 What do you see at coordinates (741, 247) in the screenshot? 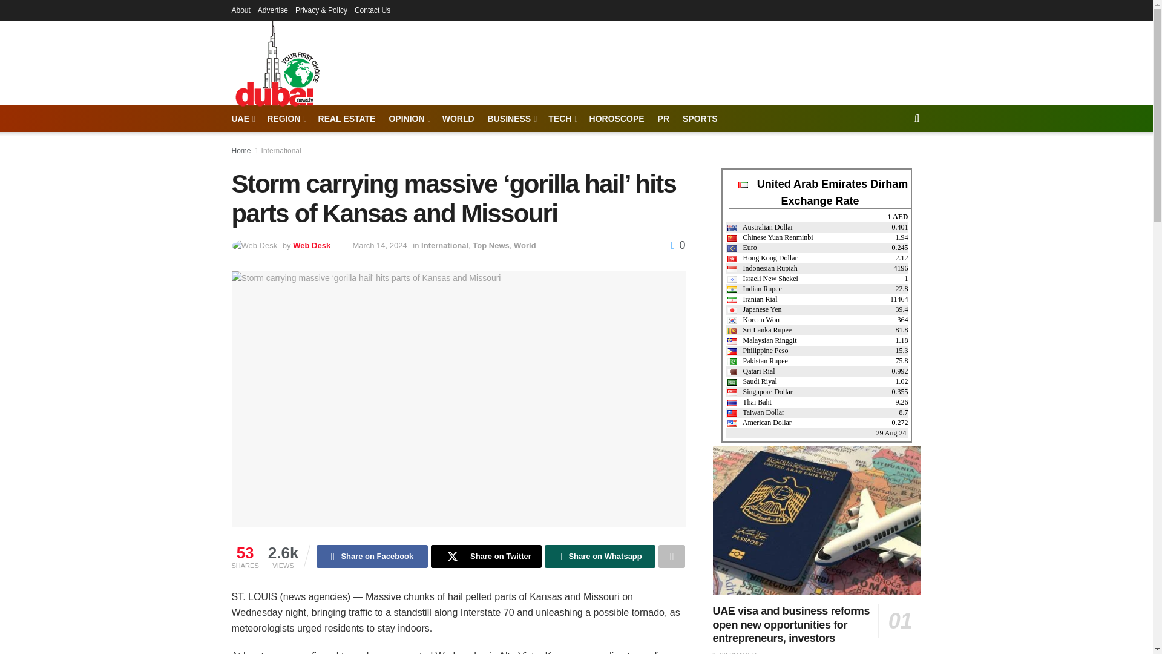
I see `Euro` at bounding box center [741, 247].